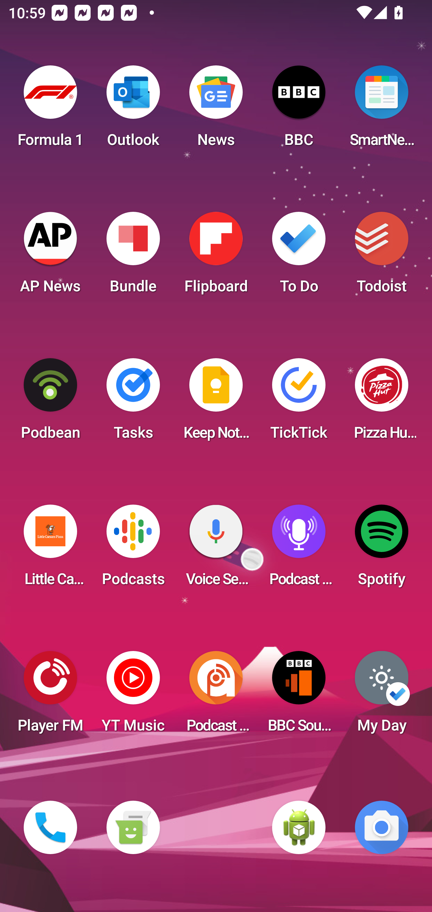 The width and height of the screenshot is (432, 912). I want to click on My Day, so click(382, 695).